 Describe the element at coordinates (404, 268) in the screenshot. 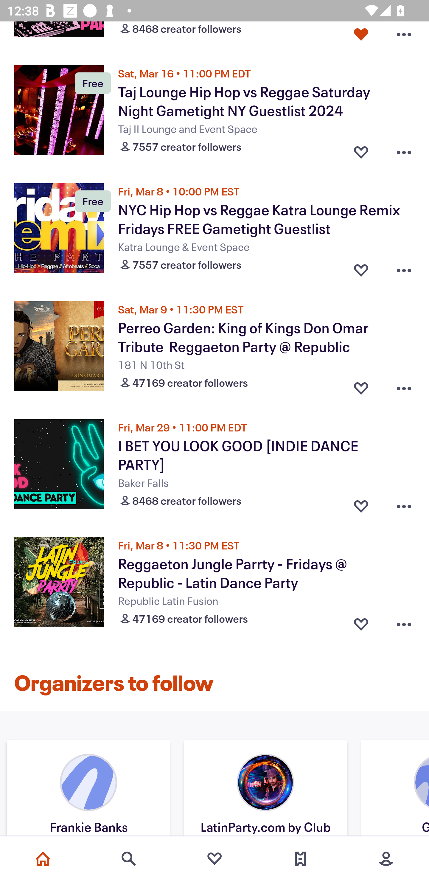

I see `Overflow menu button` at that location.